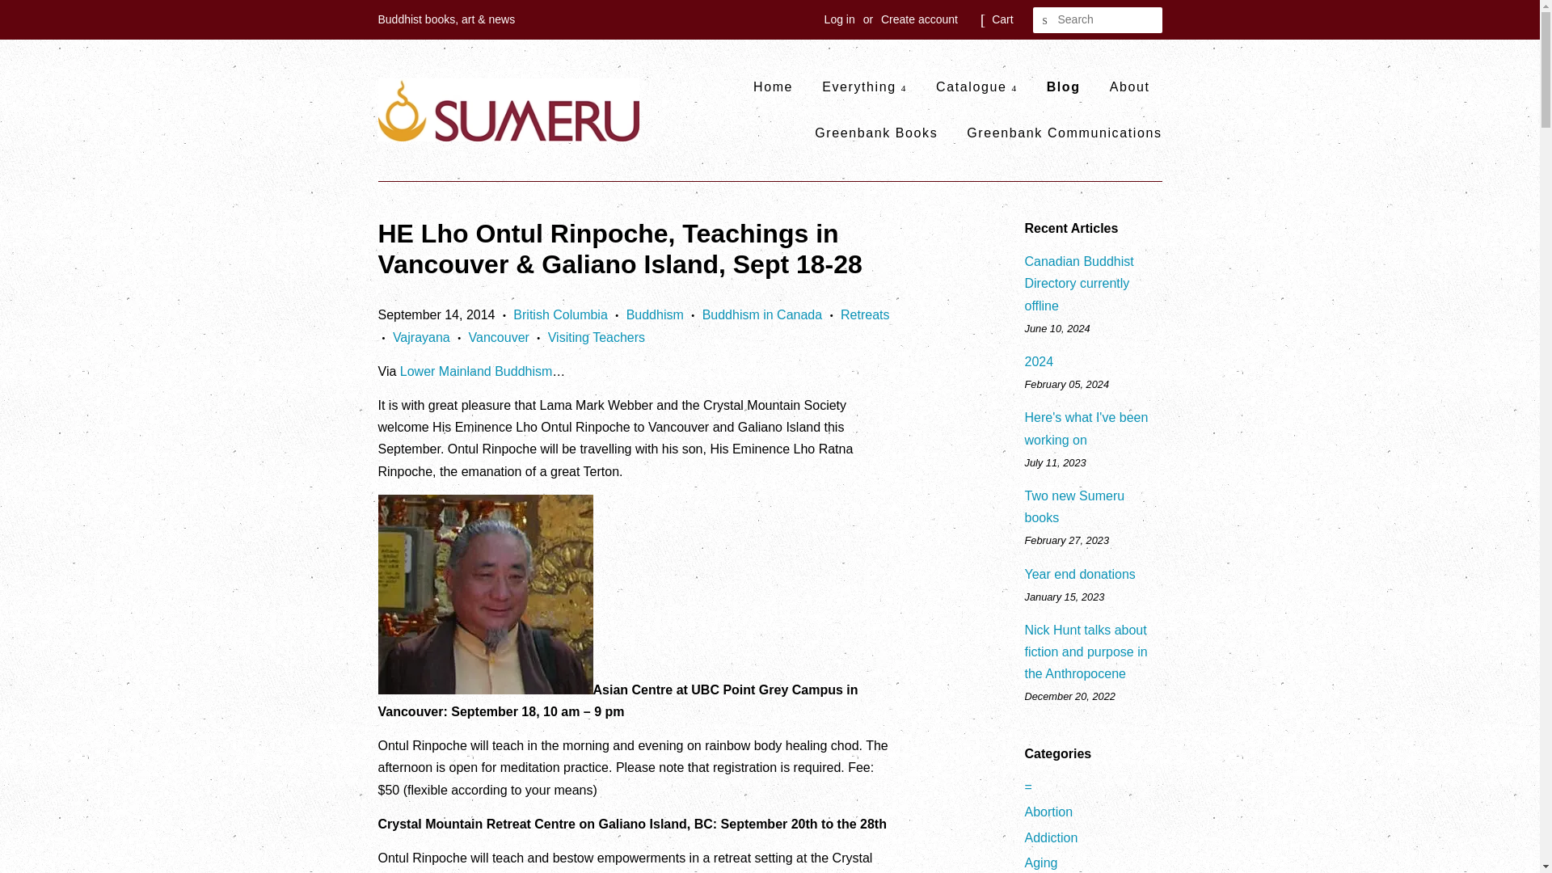  I want to click on Create account, so click(919, 19).